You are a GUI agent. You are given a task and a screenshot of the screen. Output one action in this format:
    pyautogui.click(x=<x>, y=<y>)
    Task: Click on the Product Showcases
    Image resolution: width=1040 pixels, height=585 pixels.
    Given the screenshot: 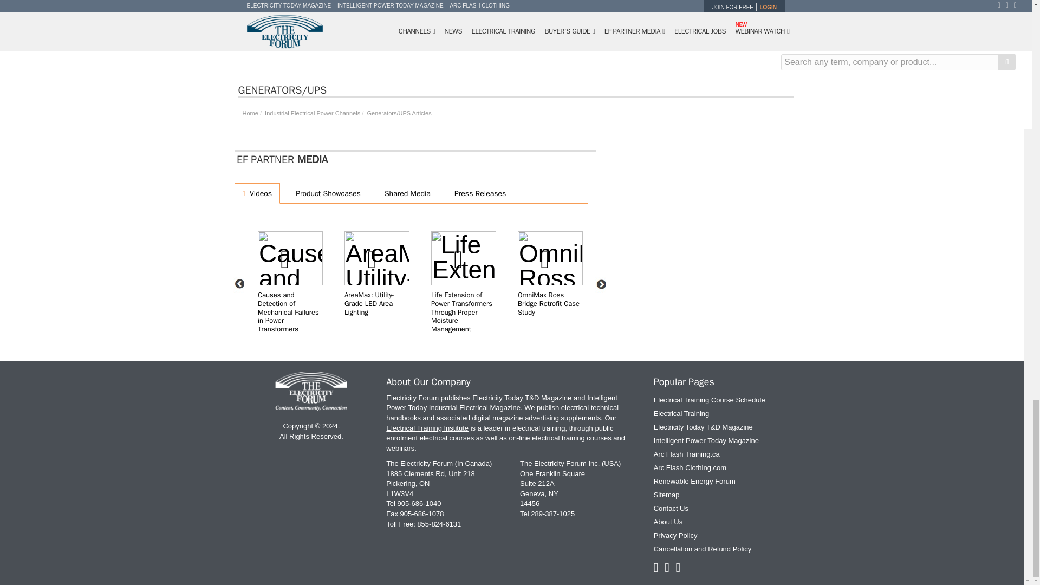 What is the action you would take?
    pyautogui.click(x=326, y=193)
    